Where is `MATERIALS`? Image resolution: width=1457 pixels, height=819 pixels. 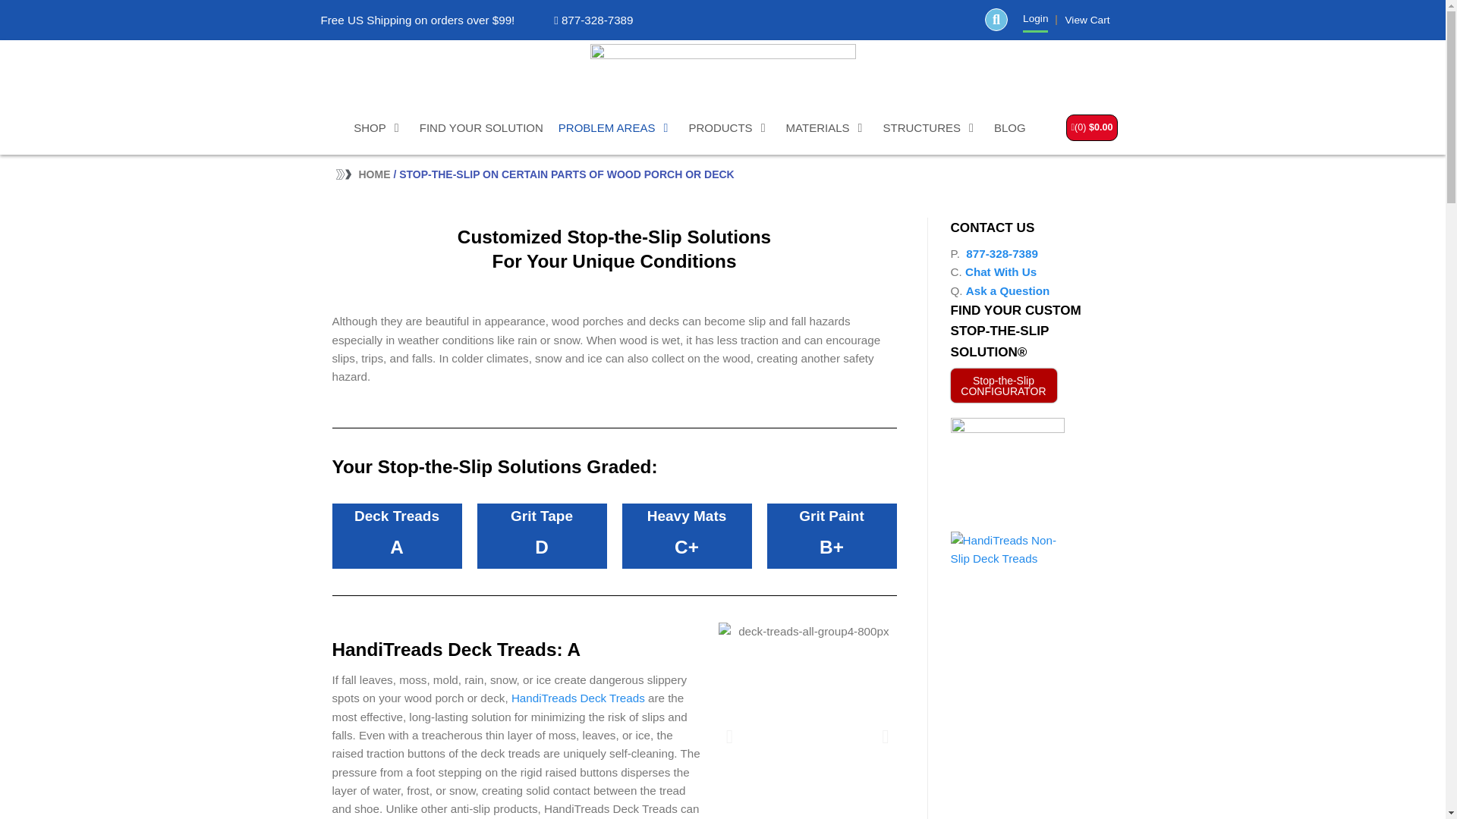 MATERIALS is located at coordinates (827, 127).